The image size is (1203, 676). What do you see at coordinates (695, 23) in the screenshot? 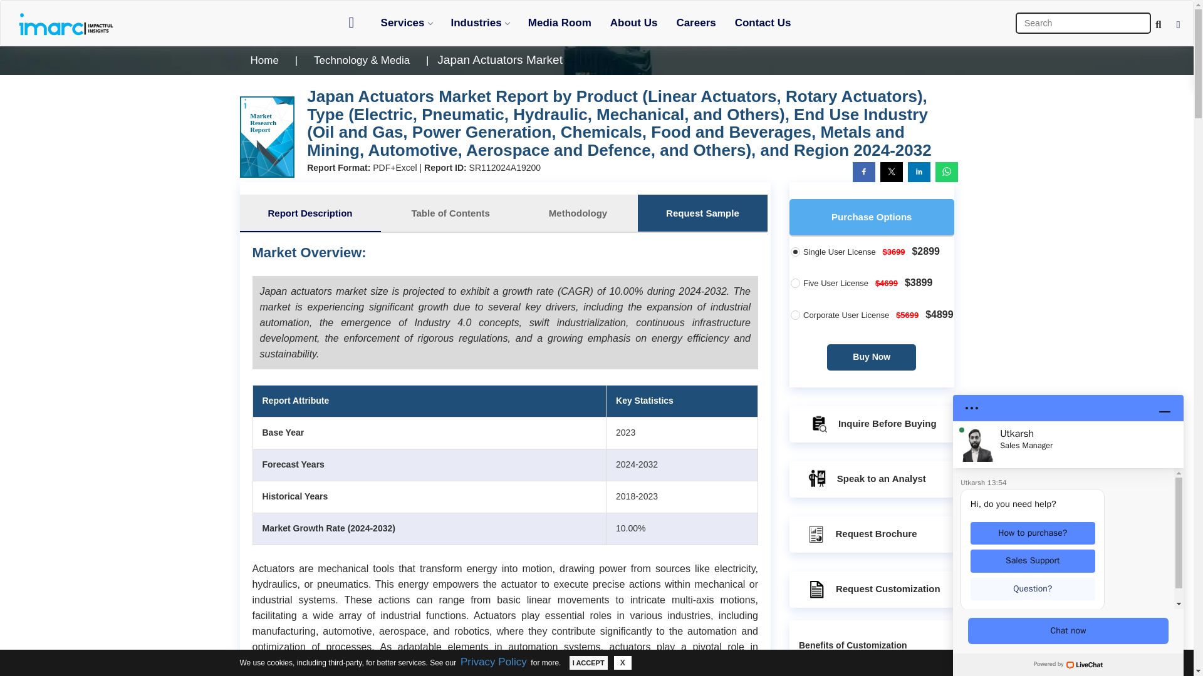
I see `Careers` at bounding box center [695, 23].